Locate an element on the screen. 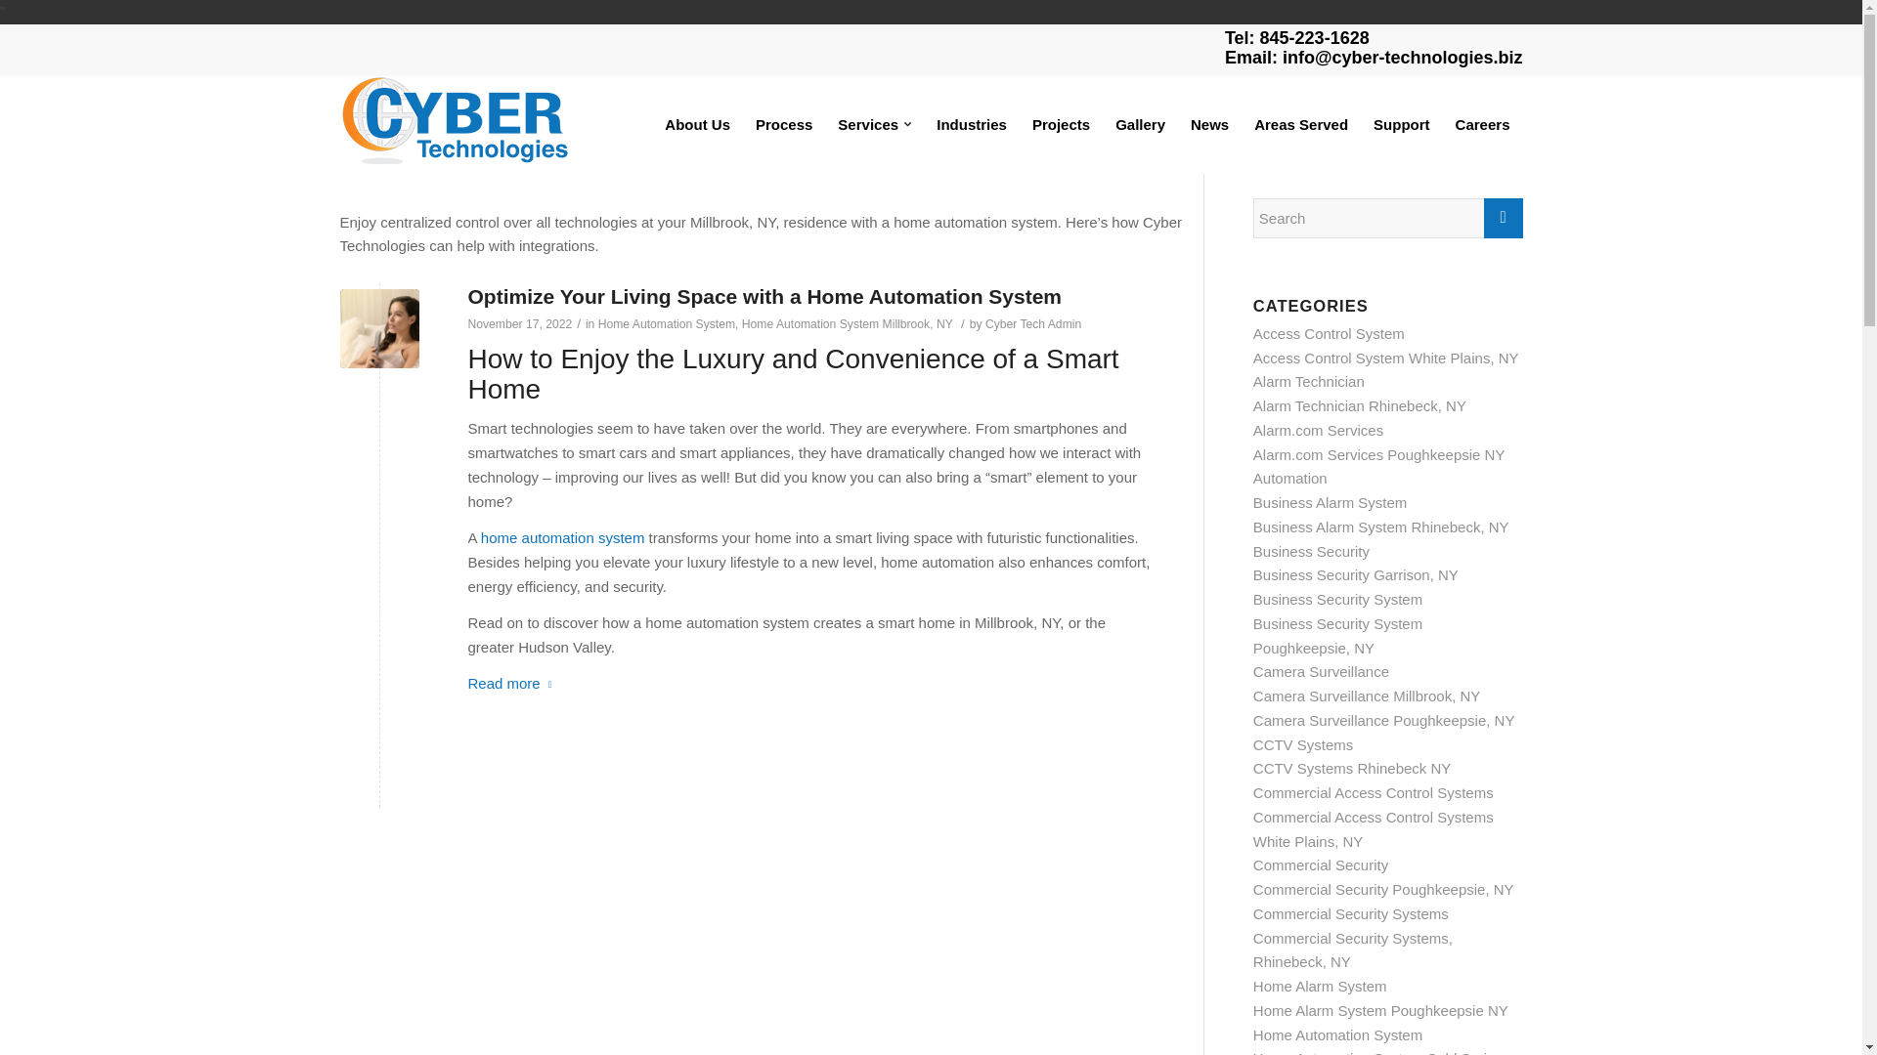  Home Automation System is located at coordinates (667, 324).